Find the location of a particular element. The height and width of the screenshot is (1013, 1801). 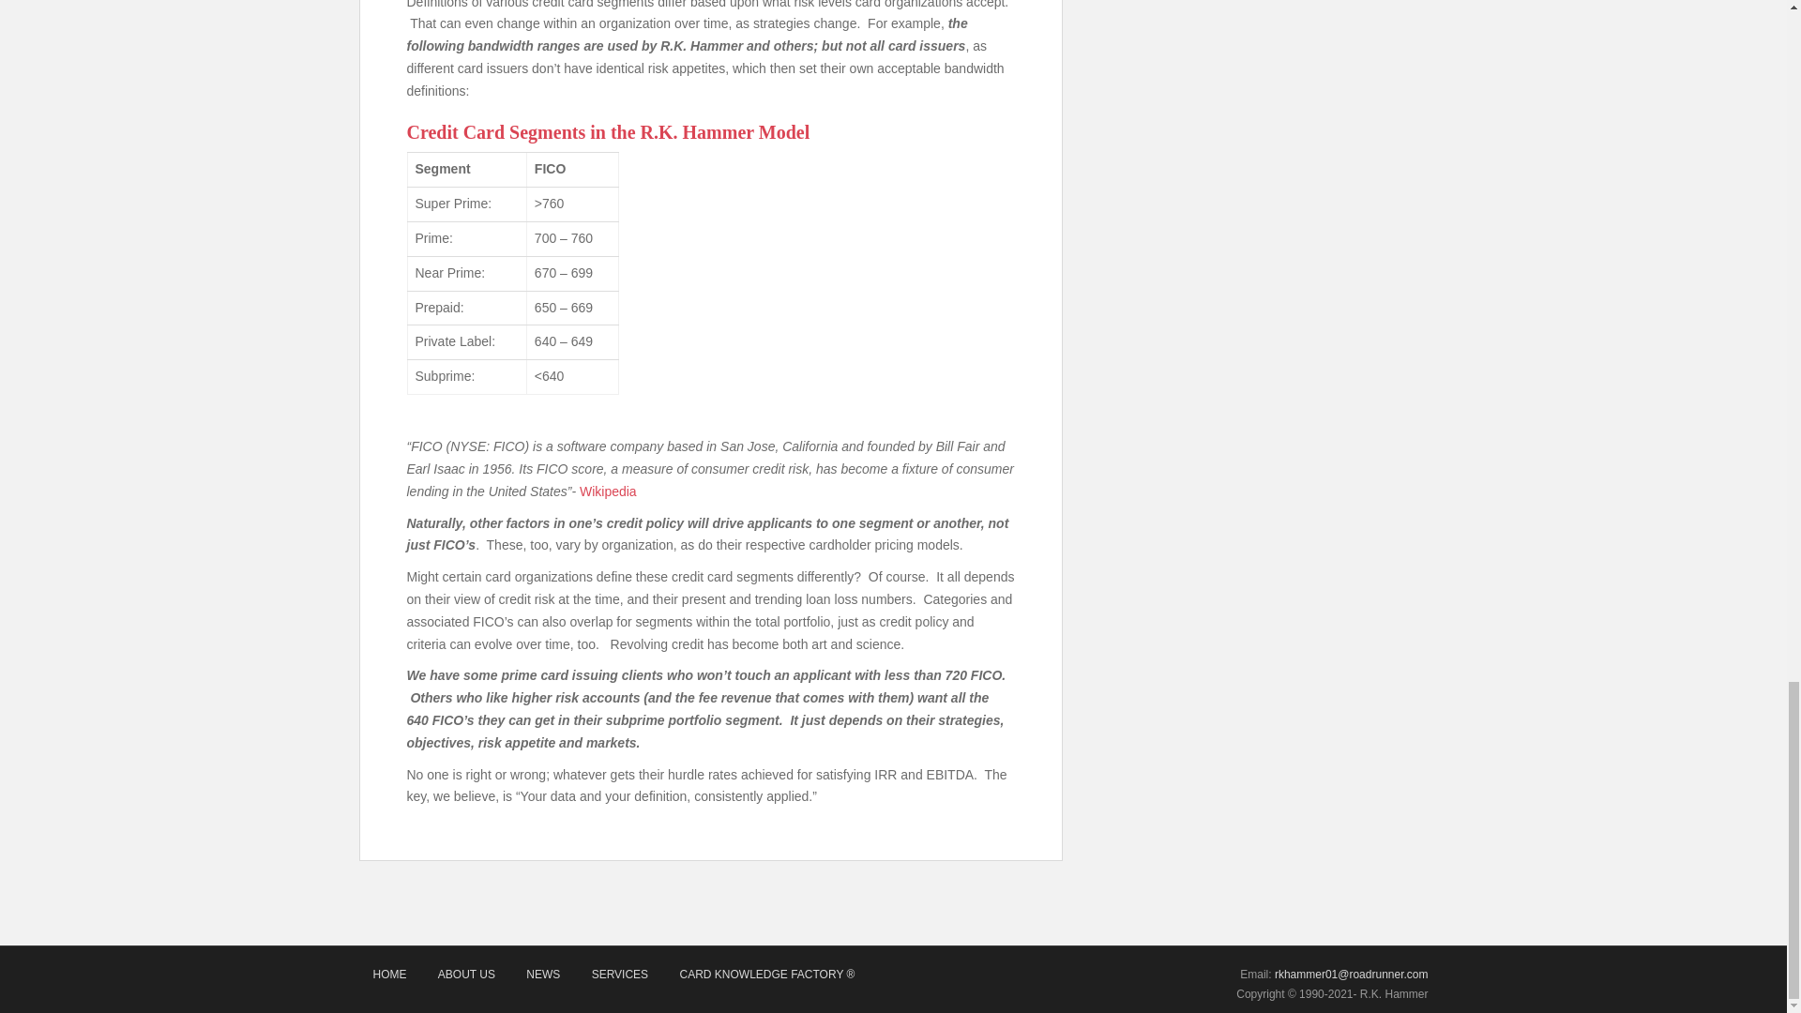

SERVICES is located at coordinates (620, 975).